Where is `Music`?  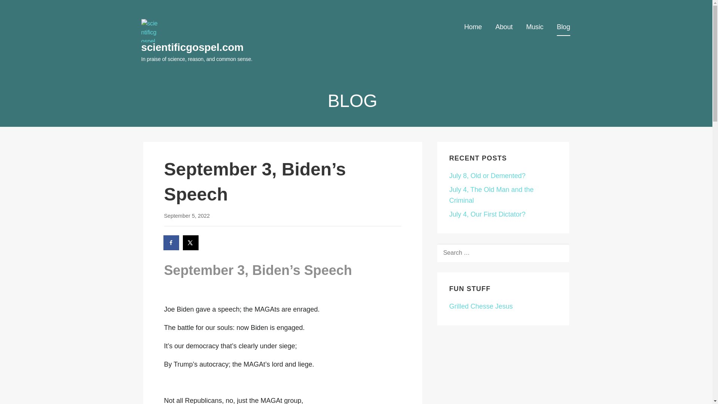 Music is located at coordinates (535, 27).